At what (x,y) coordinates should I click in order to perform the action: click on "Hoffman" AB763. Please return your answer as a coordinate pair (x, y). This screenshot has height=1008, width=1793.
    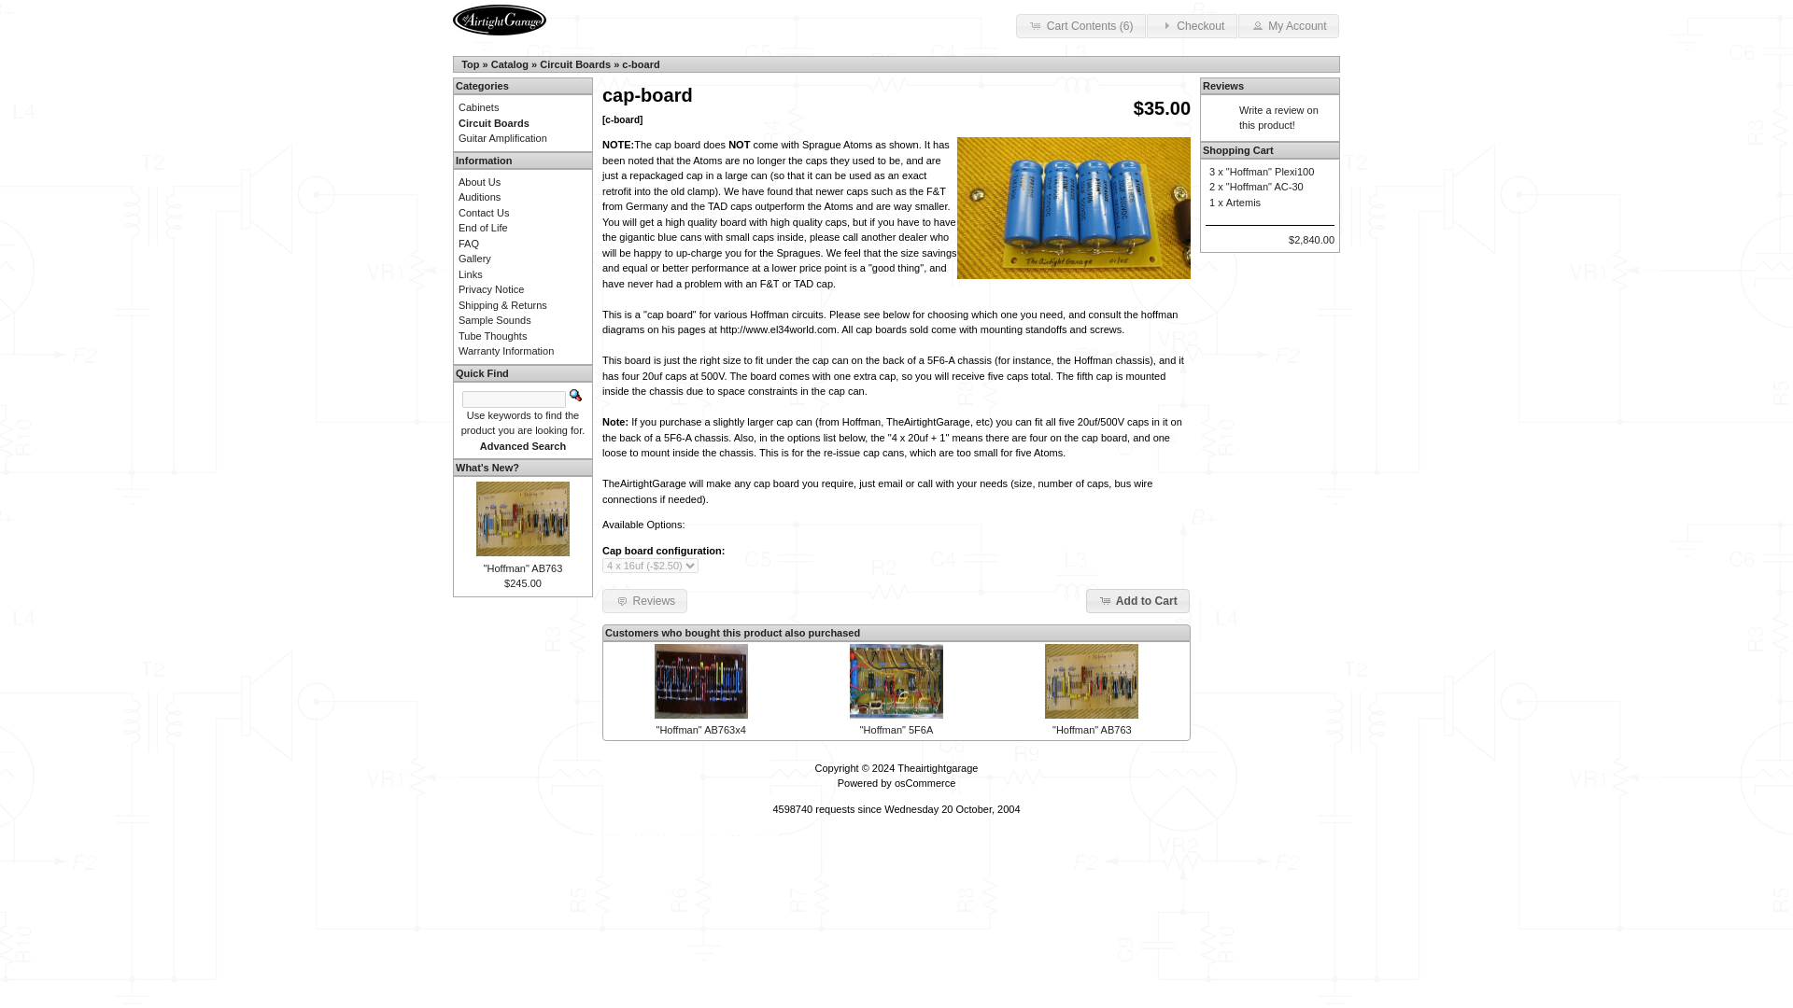
    Looking at the image, I should click on (1092, 730).